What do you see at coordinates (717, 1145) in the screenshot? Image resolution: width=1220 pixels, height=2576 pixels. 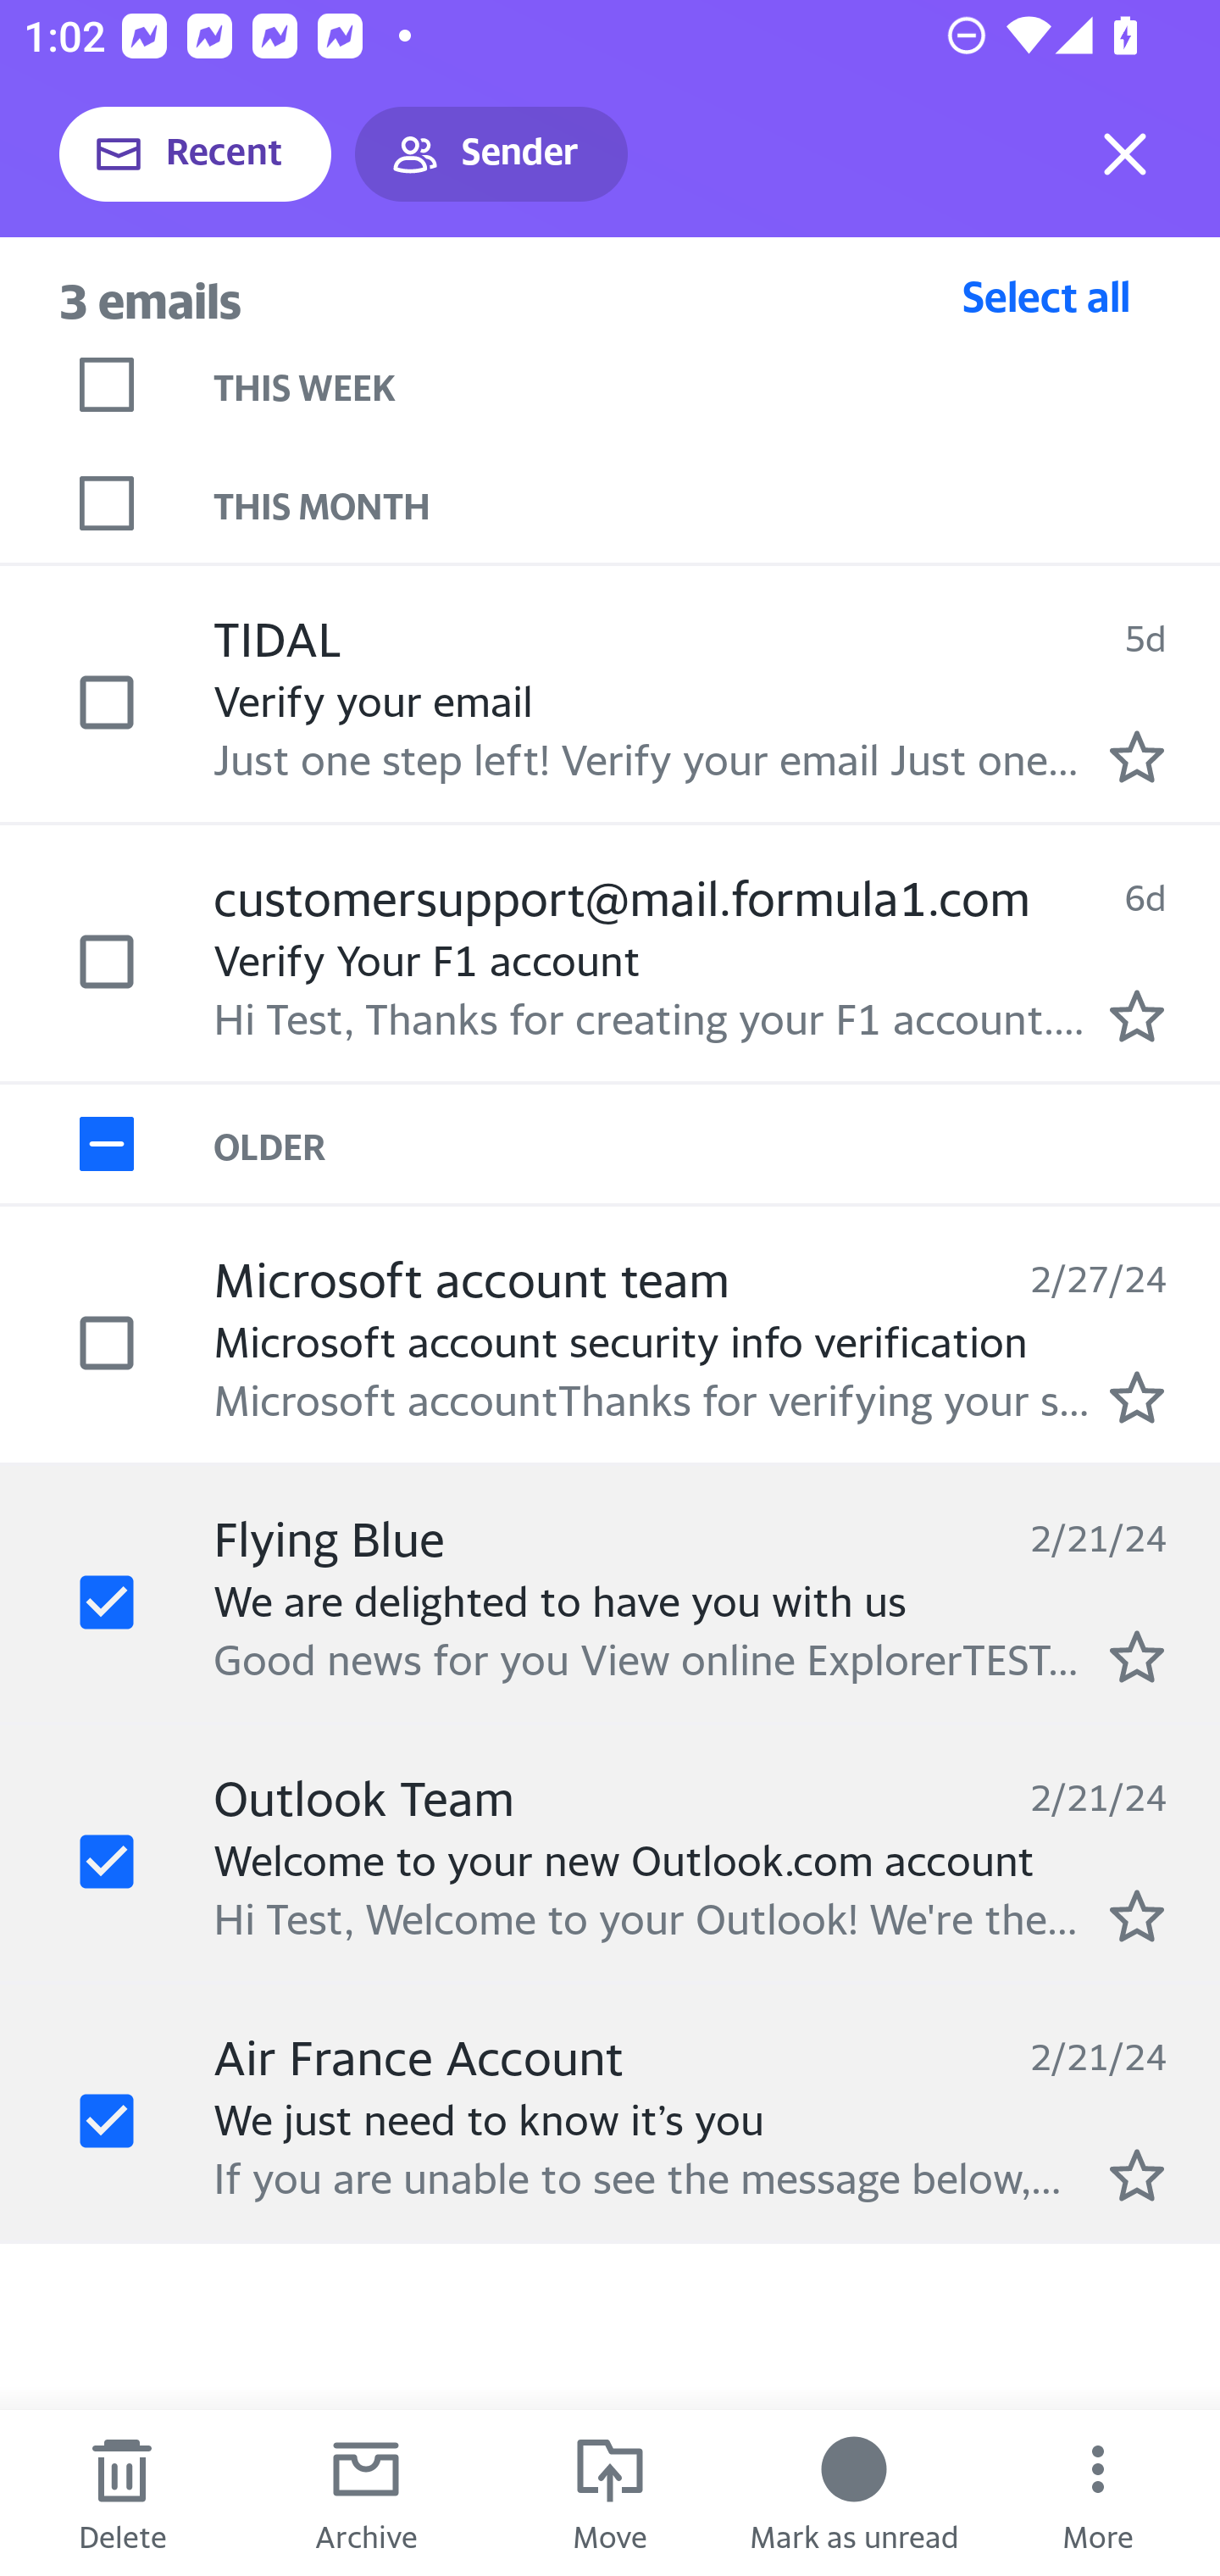 I see `OLDER` at bounding box center [717, 1145].